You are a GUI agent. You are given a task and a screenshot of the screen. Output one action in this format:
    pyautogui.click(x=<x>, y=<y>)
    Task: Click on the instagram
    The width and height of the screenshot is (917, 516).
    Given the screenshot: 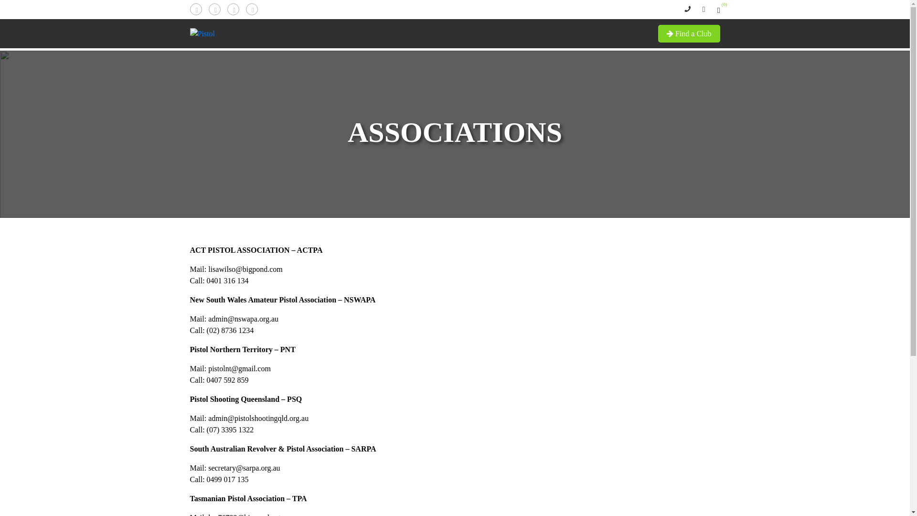 What is the action you would take?
    pyautogui.click(x=233, y=9)
    